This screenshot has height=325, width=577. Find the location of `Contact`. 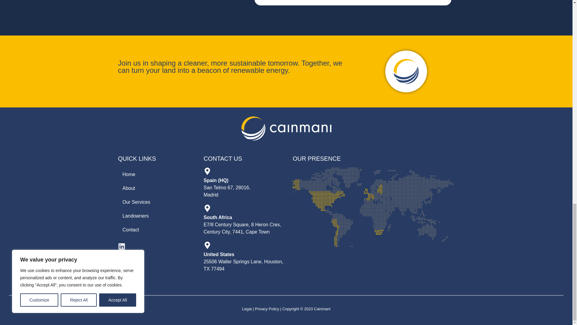

Contact is located at coordinates (157, 230).